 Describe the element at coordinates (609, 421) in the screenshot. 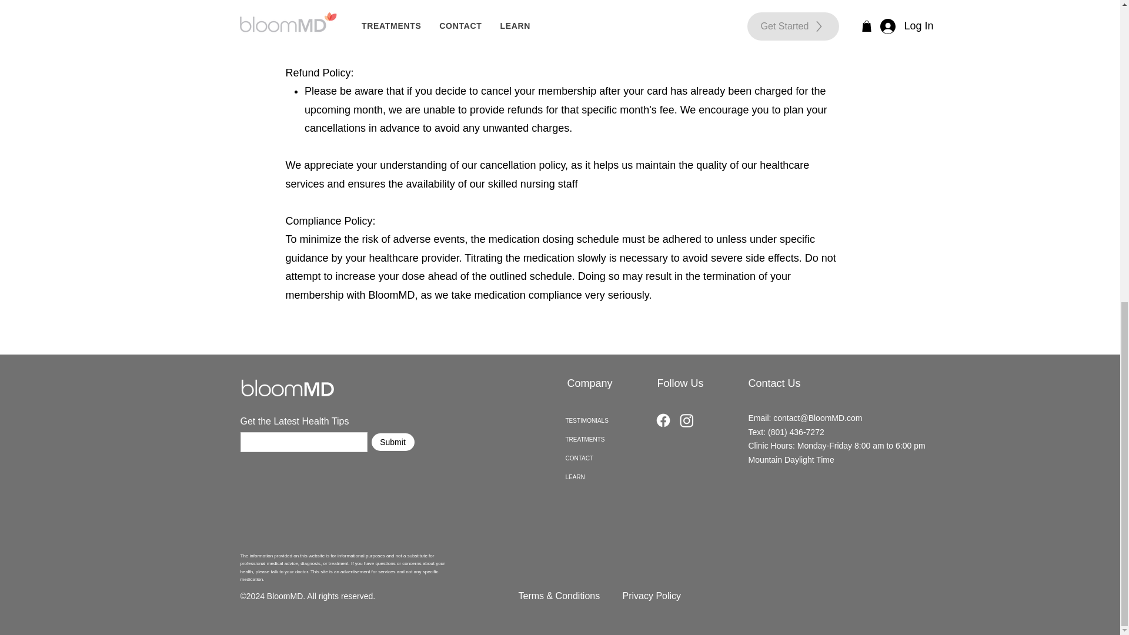

I see `TESTIMONIALS` at that location.